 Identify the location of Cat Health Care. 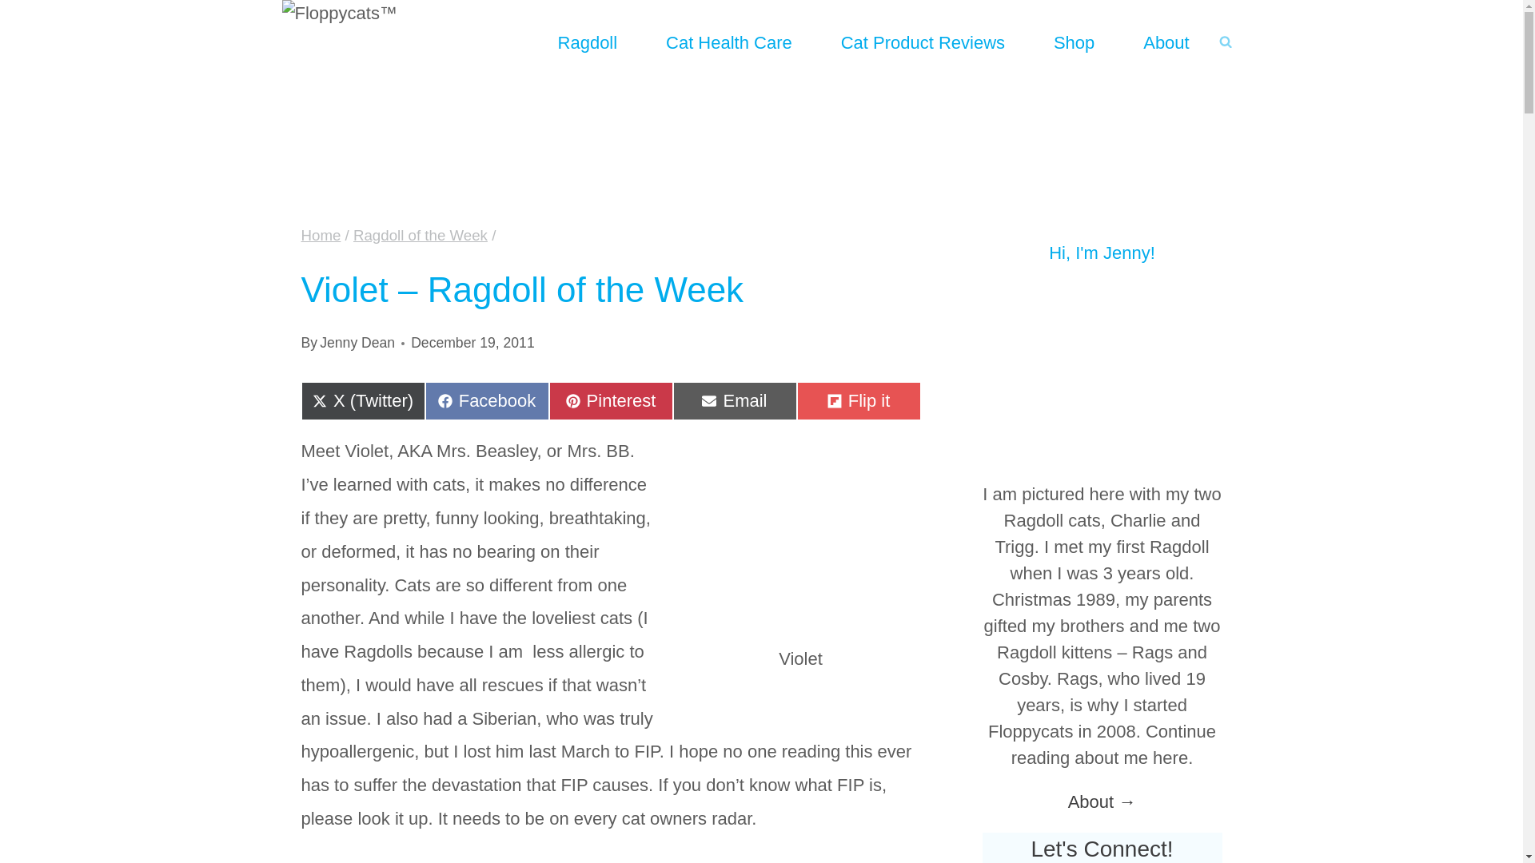
(801, 531).